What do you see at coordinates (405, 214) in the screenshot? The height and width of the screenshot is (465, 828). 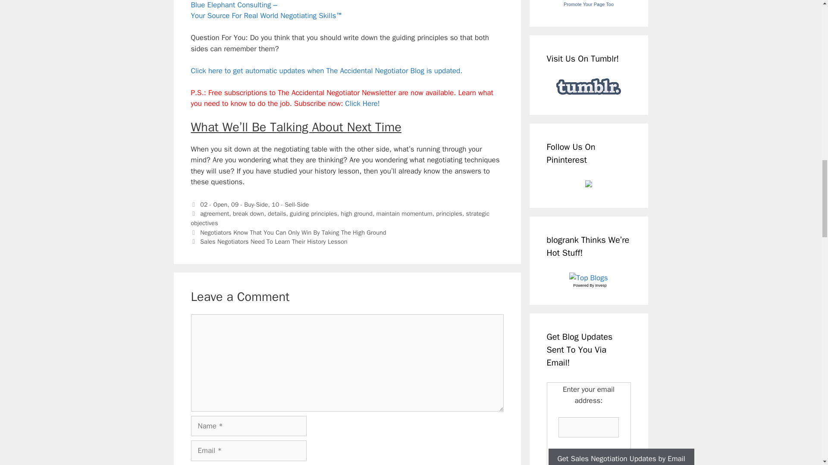 I see `maintain momentum` at bounding box center [405, 214].